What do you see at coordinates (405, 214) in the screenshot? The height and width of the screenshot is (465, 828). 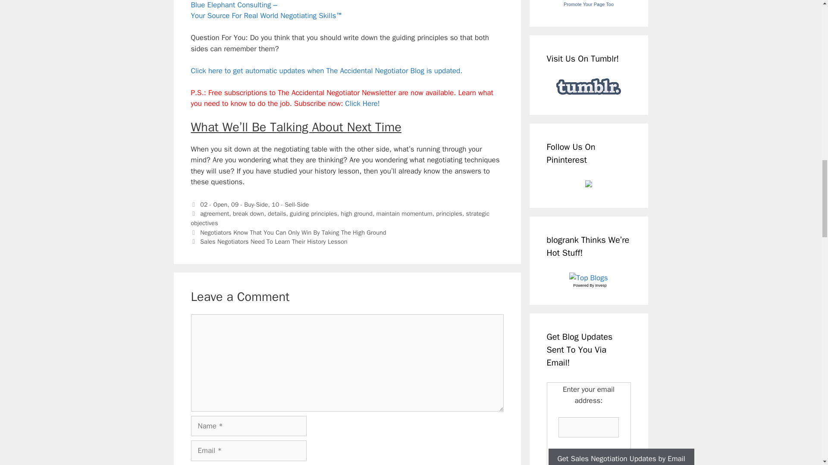 I see `maintain momentum` at bounding box center [405, 214].